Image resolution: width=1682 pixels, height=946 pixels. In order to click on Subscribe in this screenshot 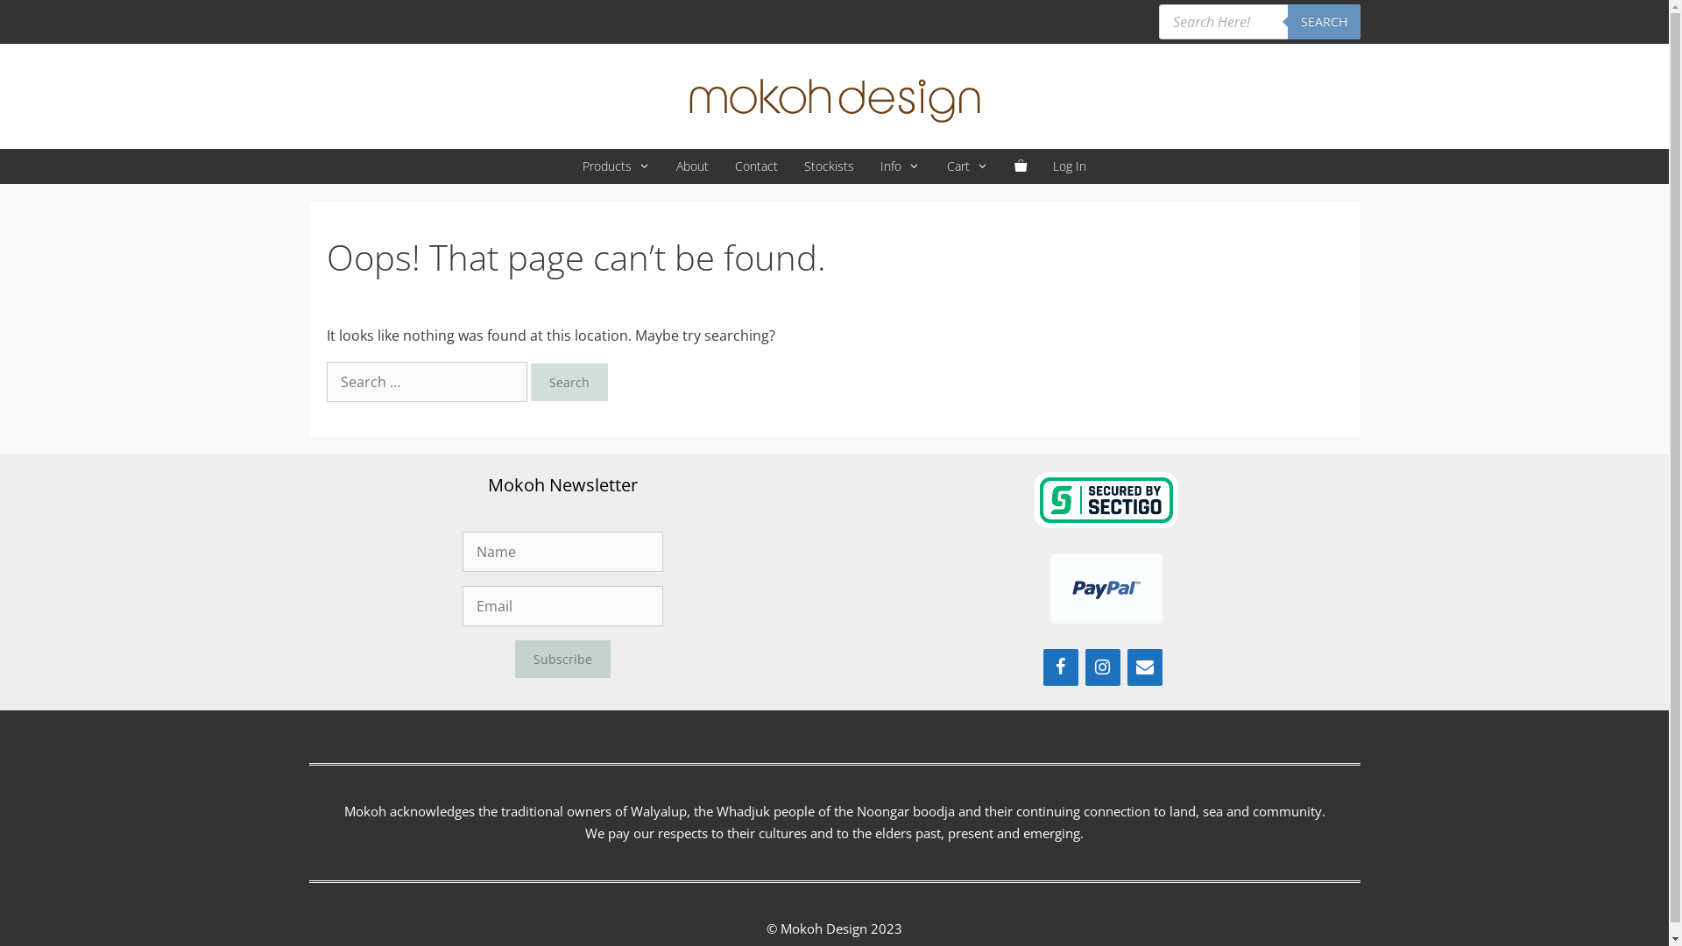, I will do `click(562, 659)`.